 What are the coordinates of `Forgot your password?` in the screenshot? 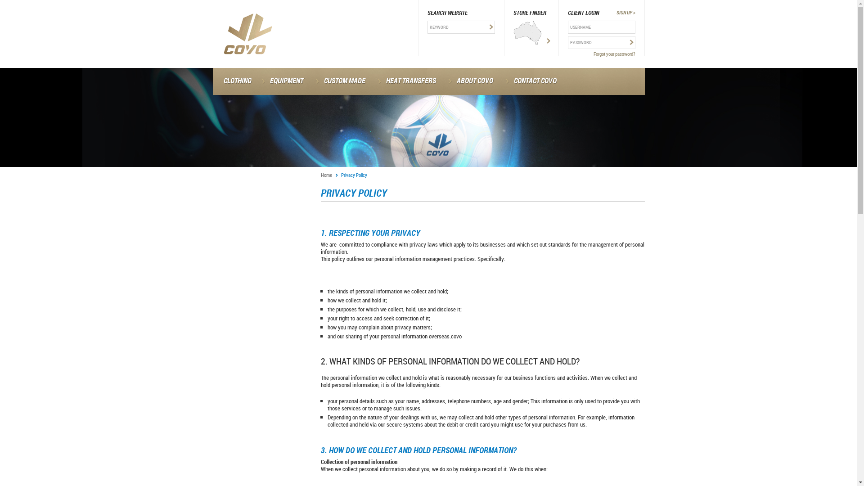 It's located at (602, 54).